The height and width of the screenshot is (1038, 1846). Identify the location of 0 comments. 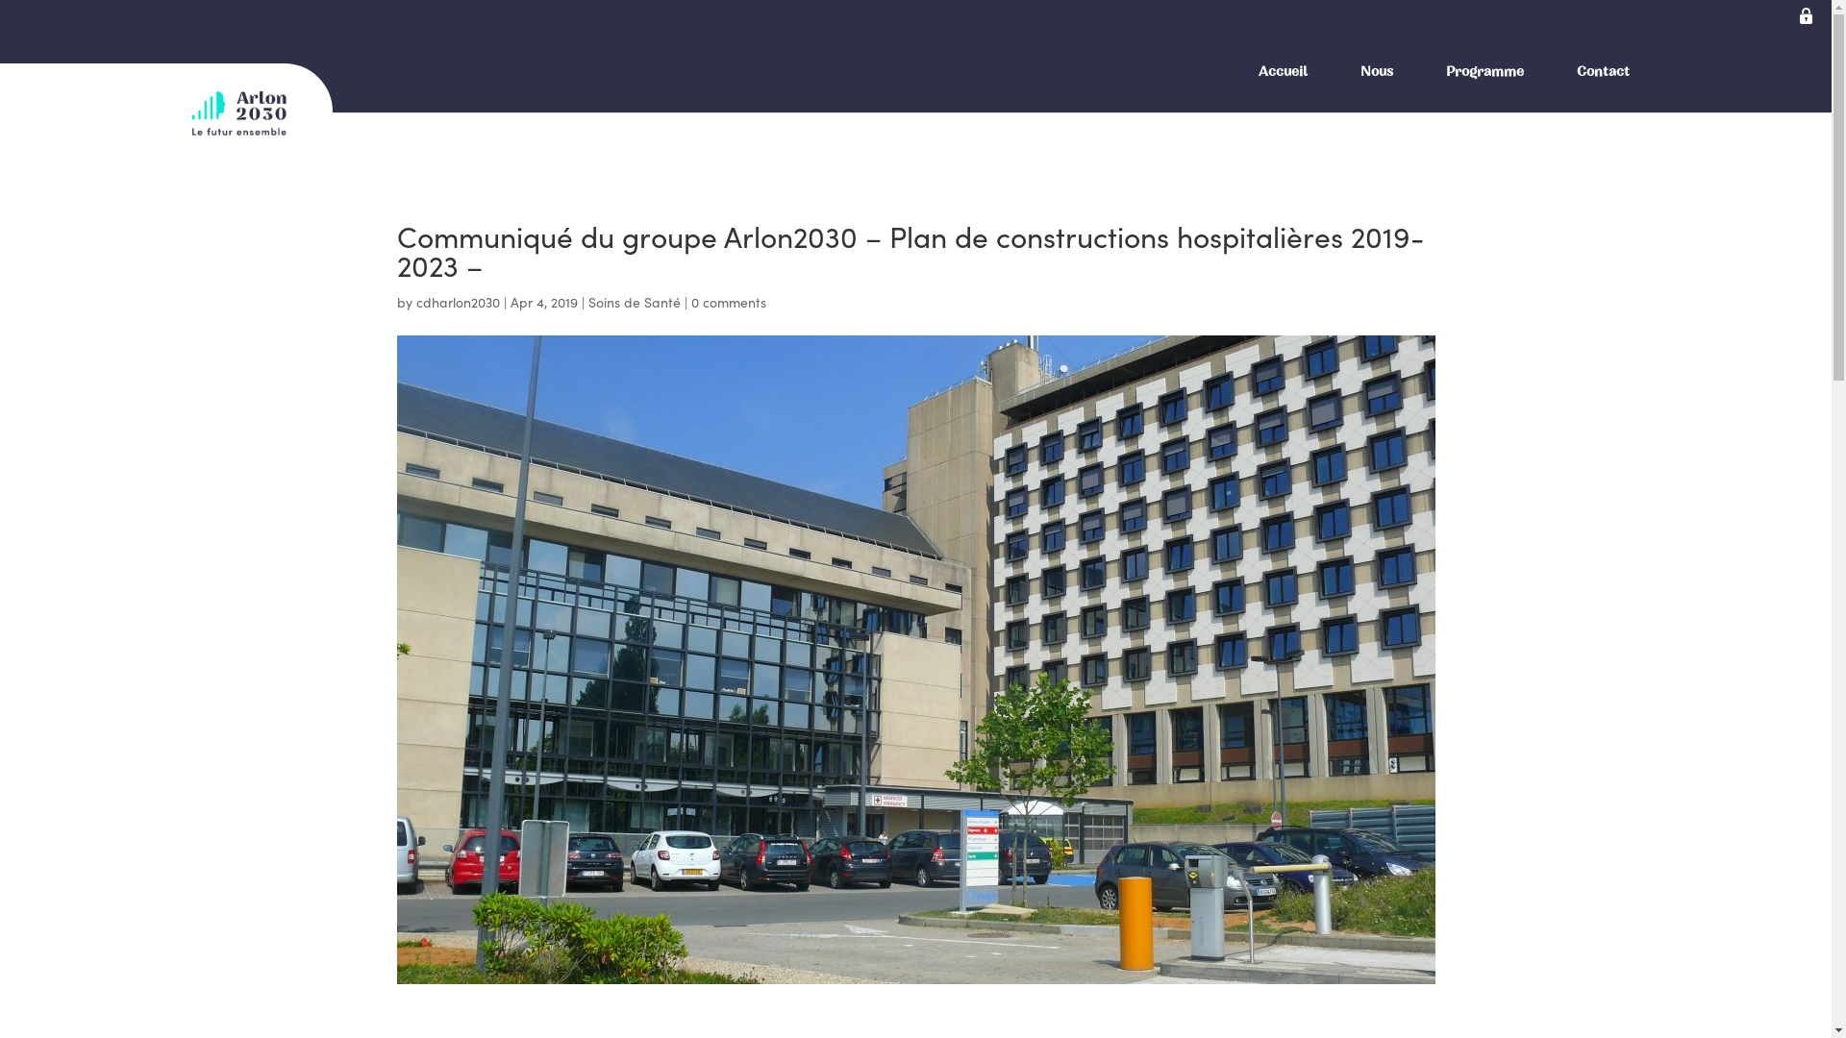
(728, 302).